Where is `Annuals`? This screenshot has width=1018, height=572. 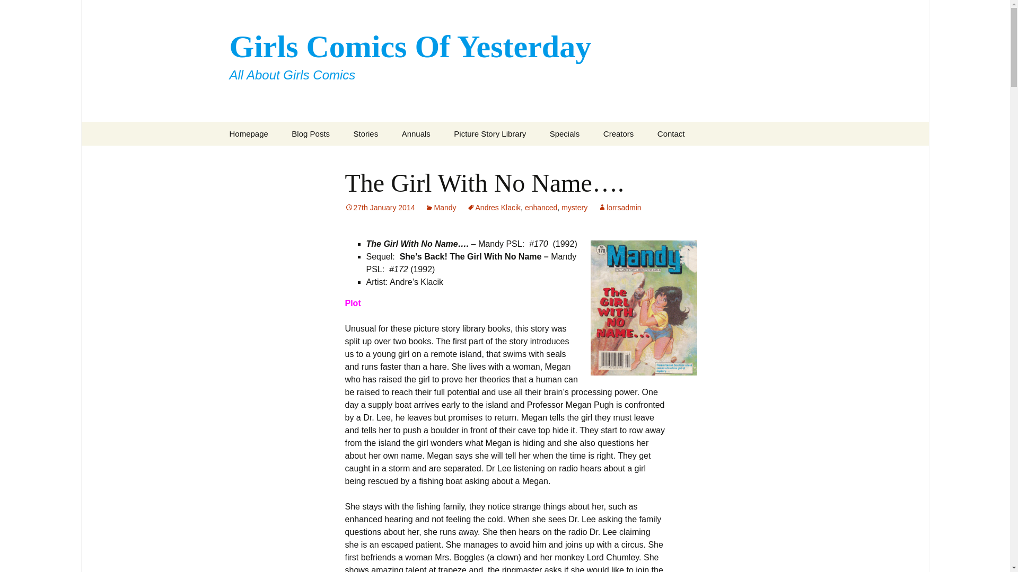
Annuals is located at coordinates (416, 133).